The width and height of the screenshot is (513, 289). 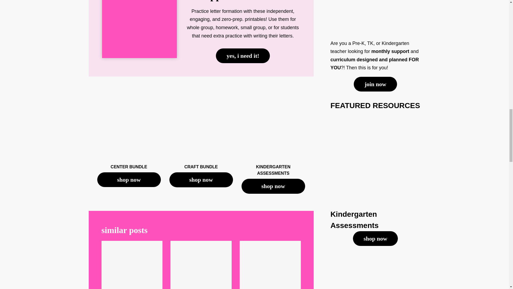 I want to click on shop now, so click(x=201, y=179).